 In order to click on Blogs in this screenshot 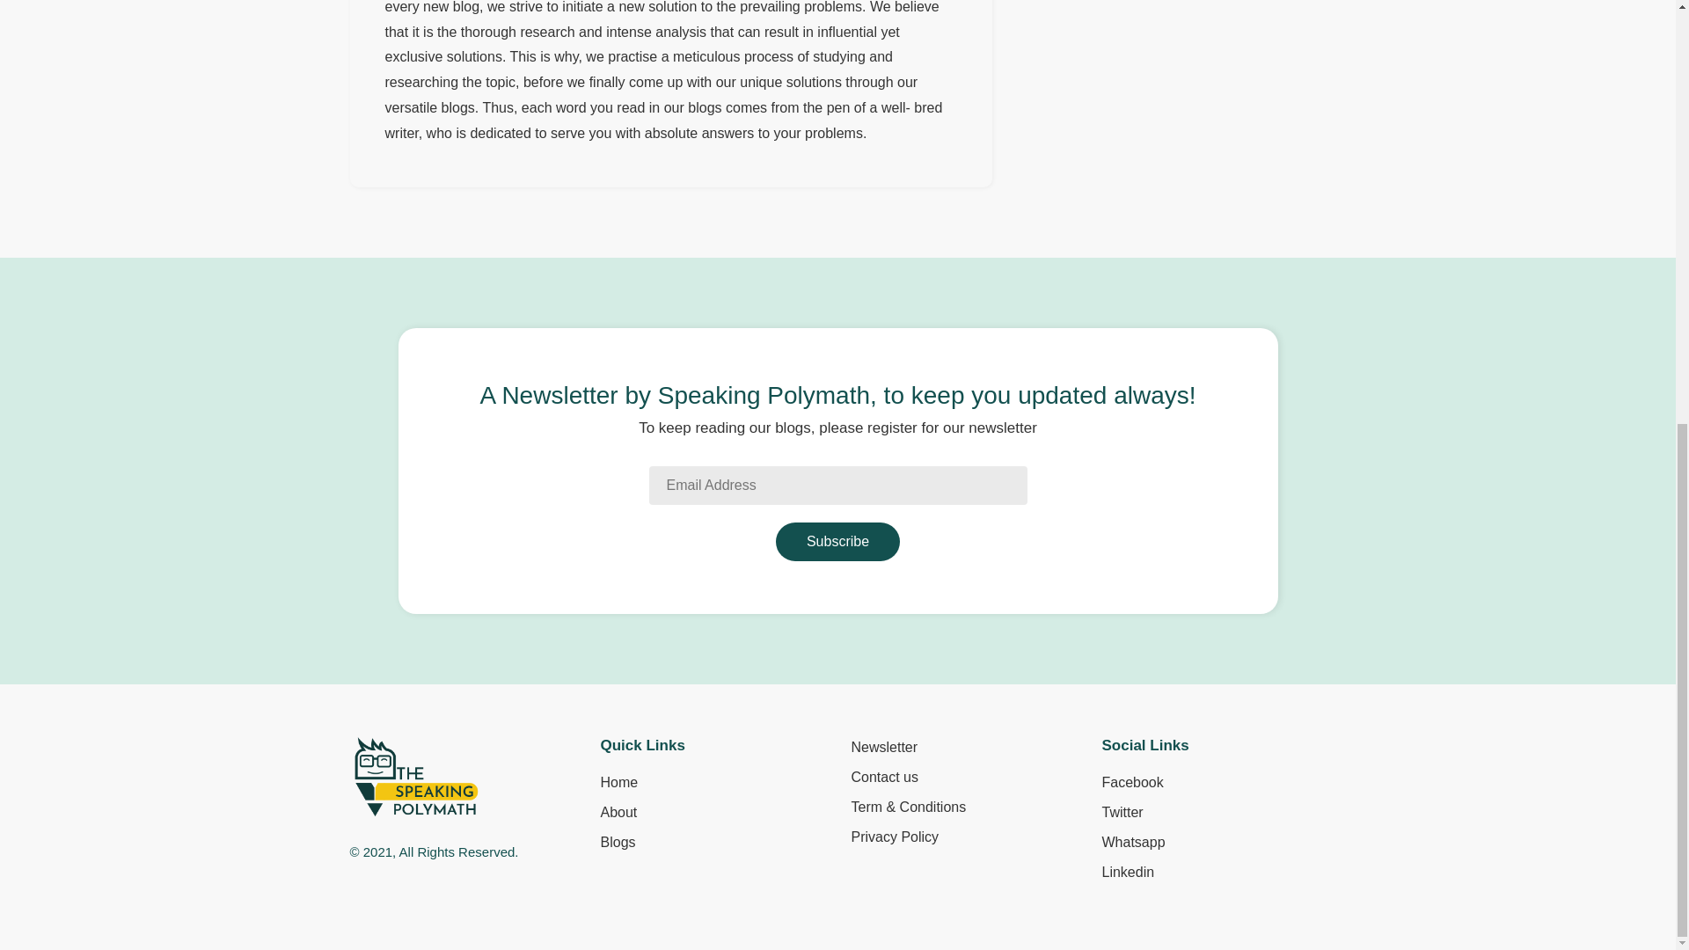, I will do `click(617, 843)`.